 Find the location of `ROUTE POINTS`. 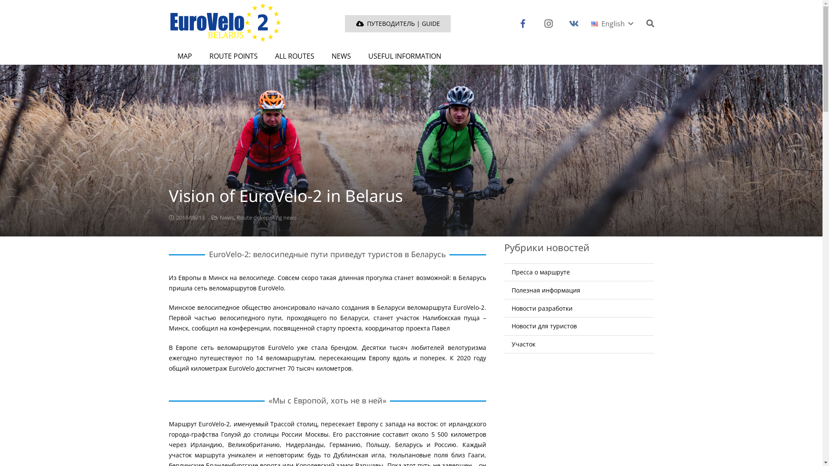

ROUTE POINTS is located at coordinates (233, 56).